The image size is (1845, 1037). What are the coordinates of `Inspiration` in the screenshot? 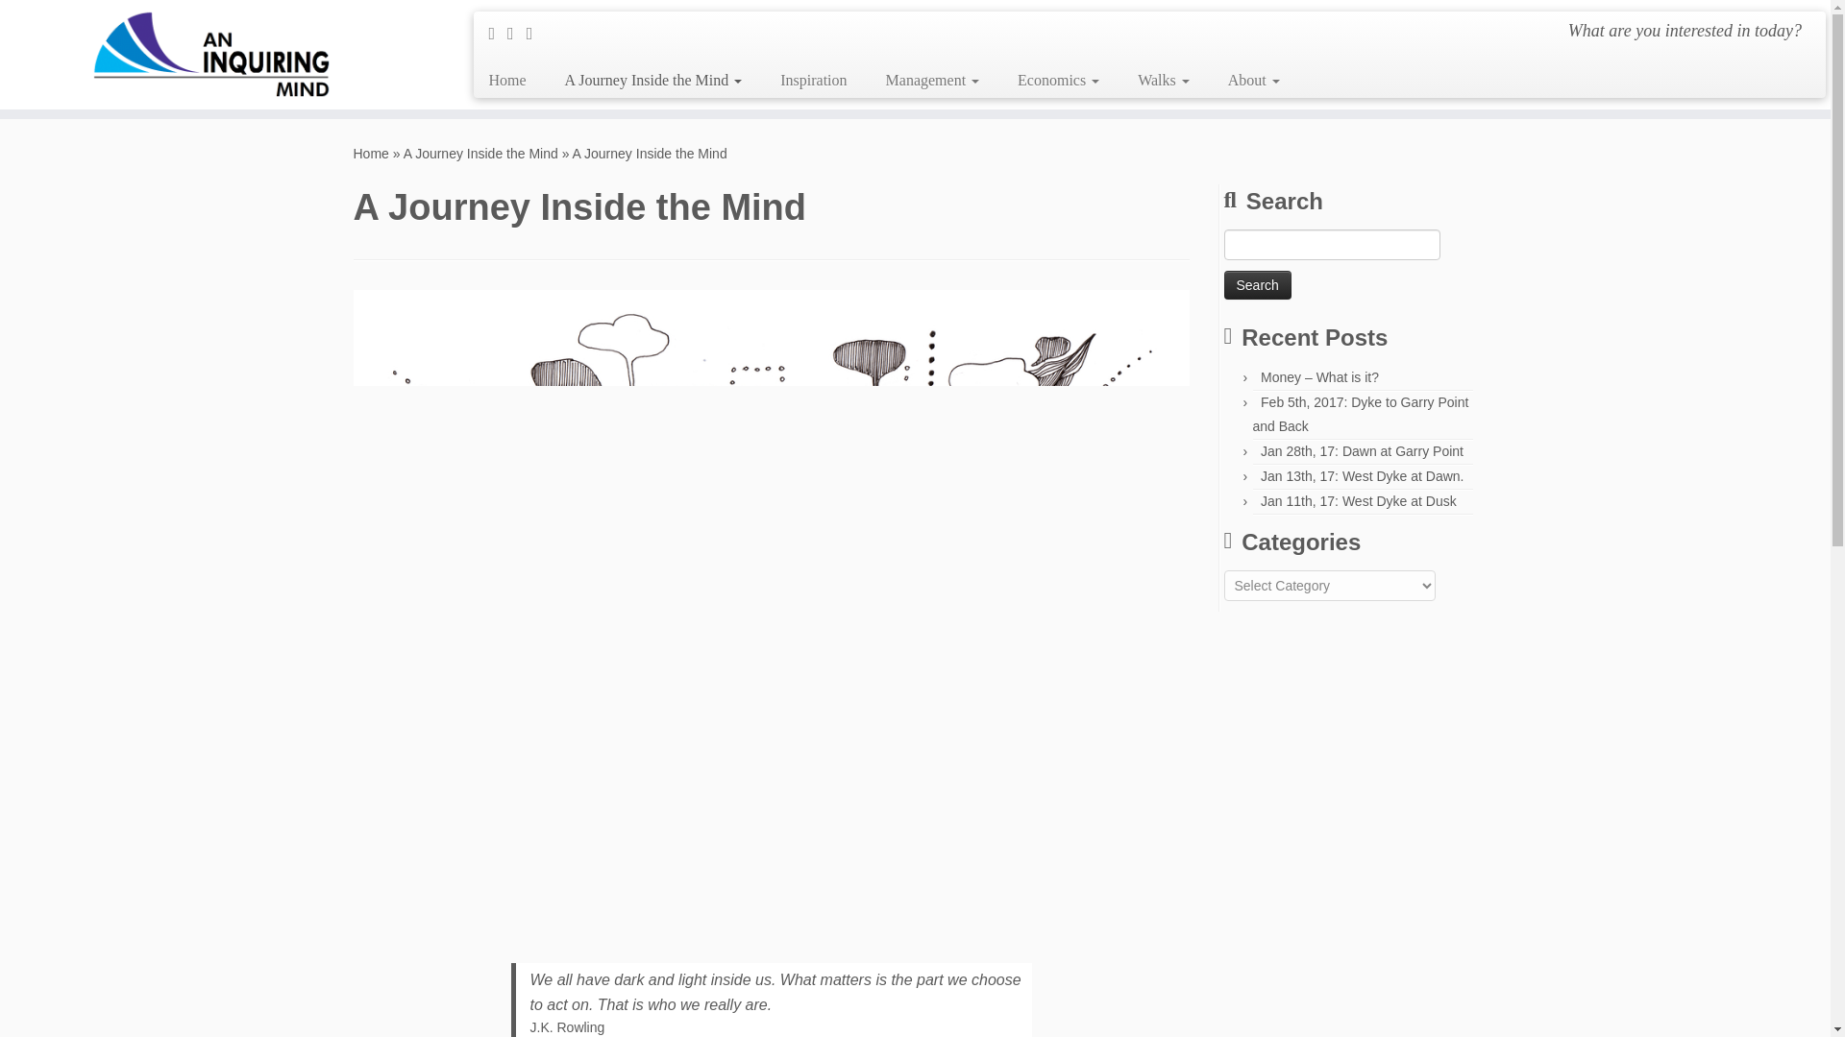 It's located at (813, 80).